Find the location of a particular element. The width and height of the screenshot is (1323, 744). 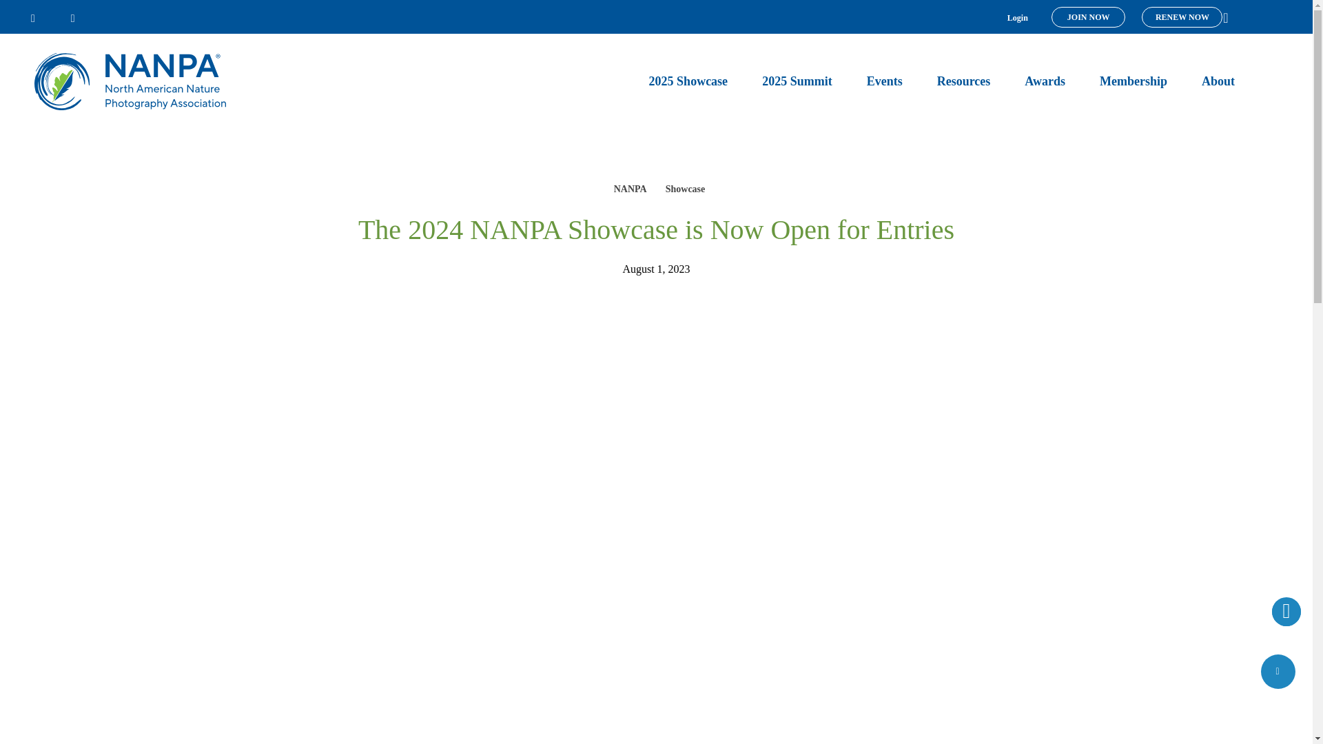

2025 Showcase is located at coordinates (689, 81).